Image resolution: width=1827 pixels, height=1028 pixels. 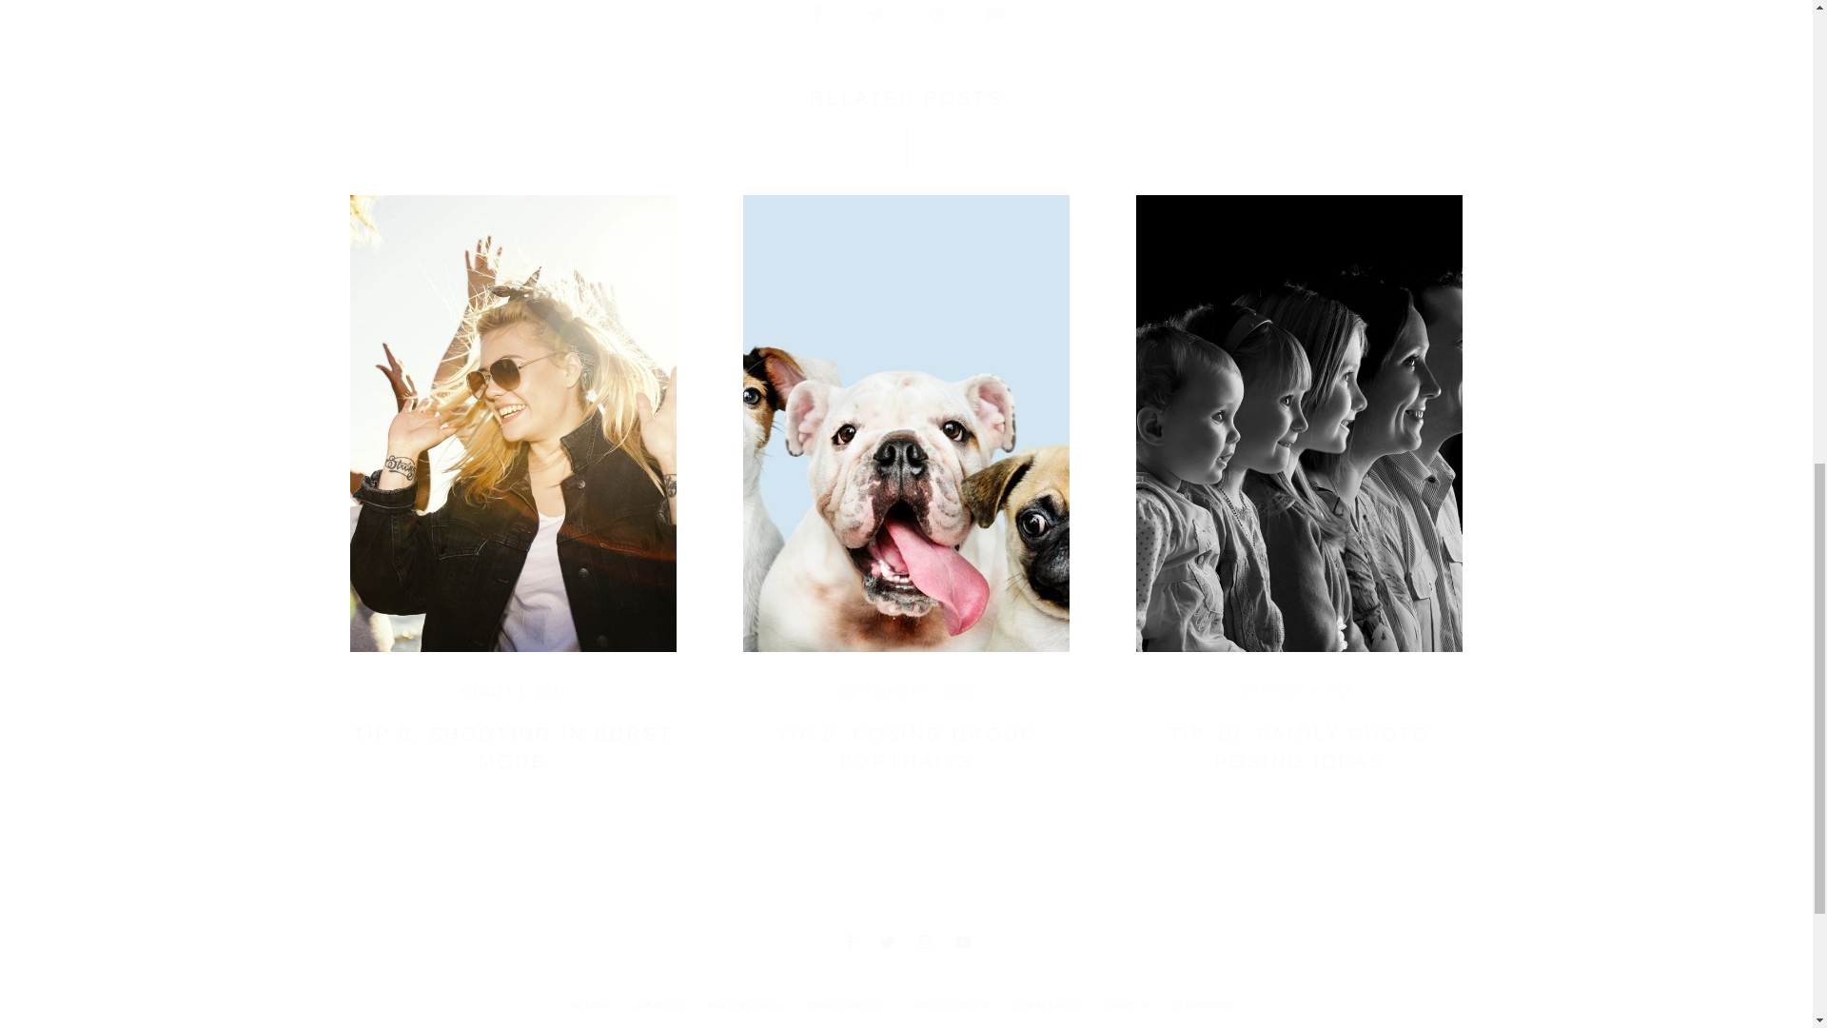 I want to click on GALLERIES, so click(x=952, y=1005).